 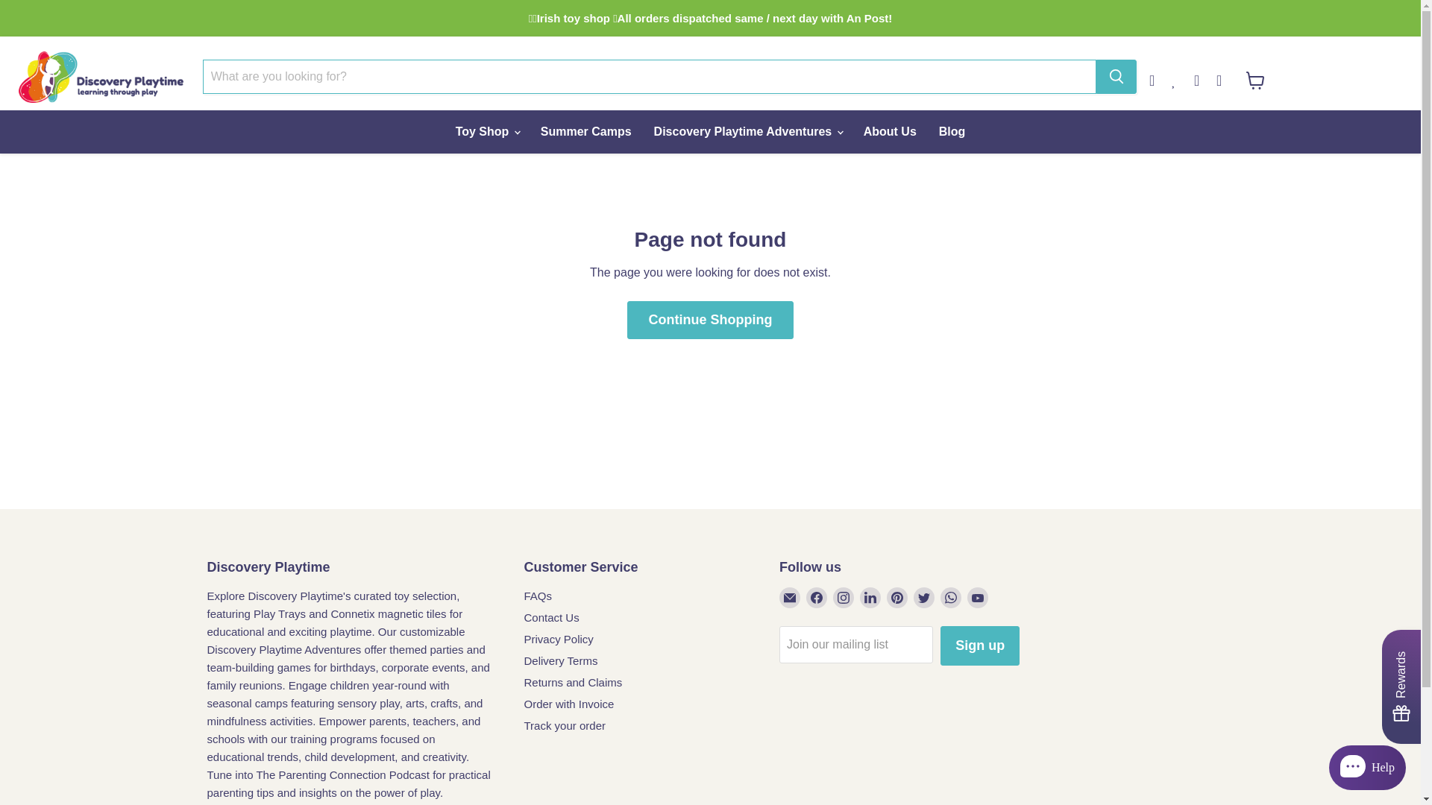 I want to click on Summer Camps, so click(x=586, y=131).